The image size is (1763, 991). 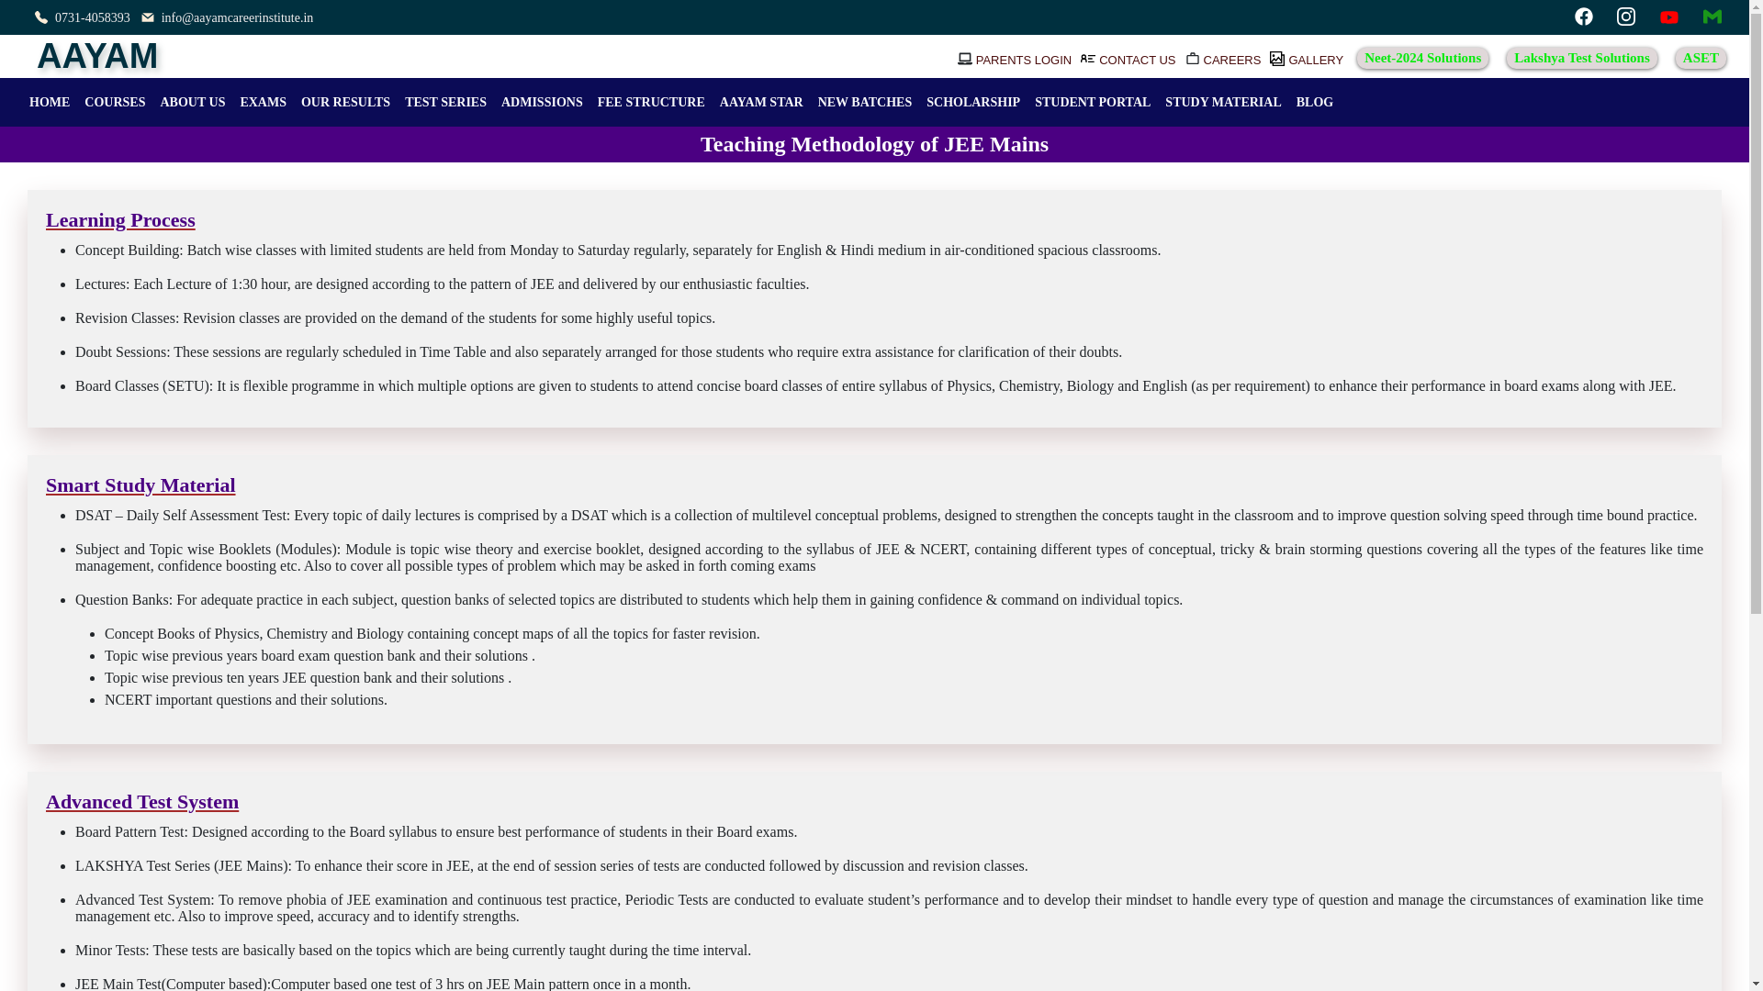 I want to click on COURSES, so click(x=114, y=101).